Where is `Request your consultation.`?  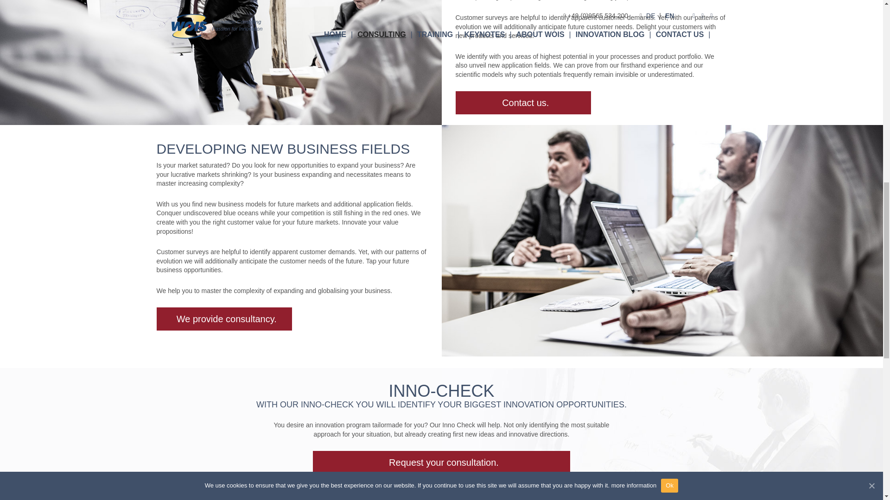
Request your consultation. is located at coordinates (441, 462).